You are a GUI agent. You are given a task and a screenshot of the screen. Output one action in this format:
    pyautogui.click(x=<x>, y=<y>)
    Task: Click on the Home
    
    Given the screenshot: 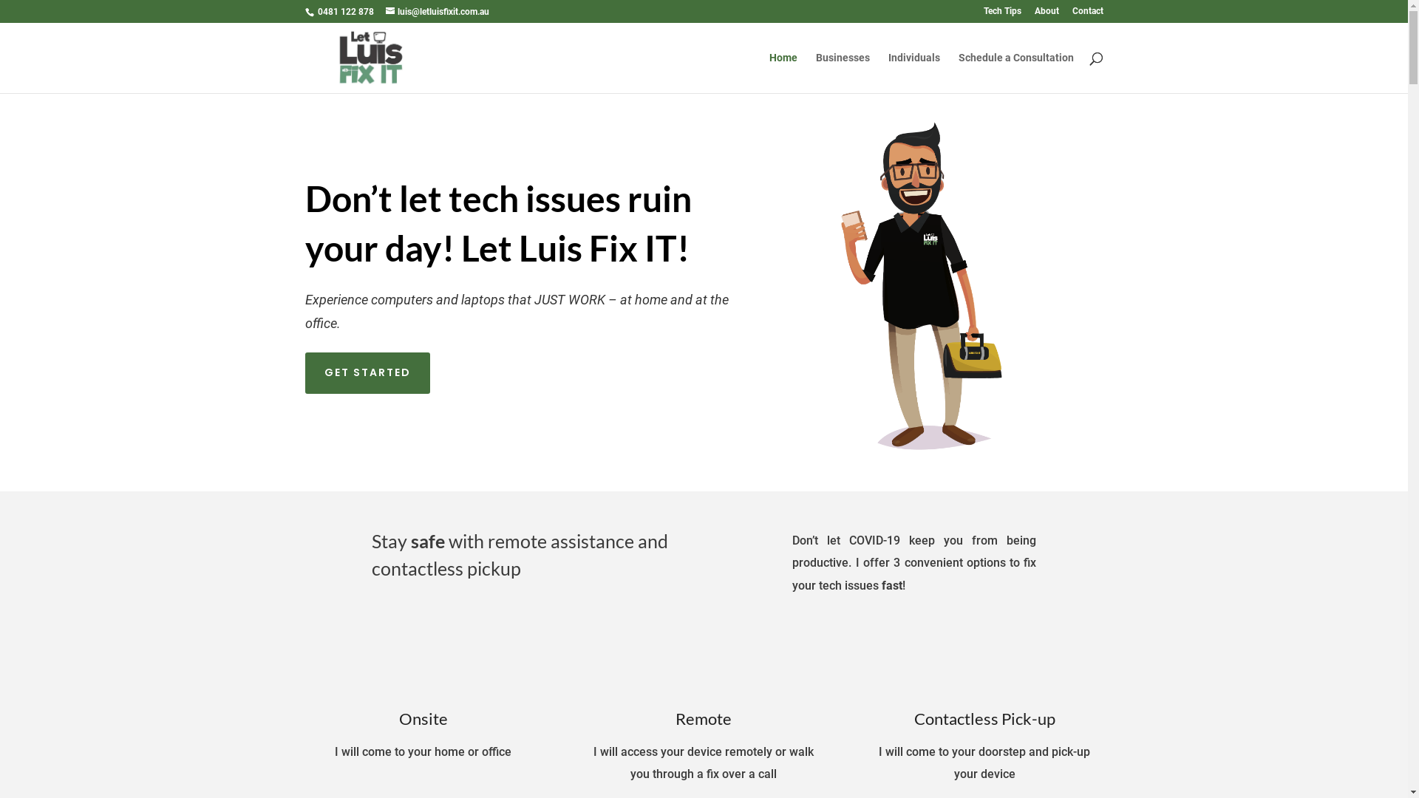 What is the action you would take?
    pyautogui.click(x=783, y=72)
    